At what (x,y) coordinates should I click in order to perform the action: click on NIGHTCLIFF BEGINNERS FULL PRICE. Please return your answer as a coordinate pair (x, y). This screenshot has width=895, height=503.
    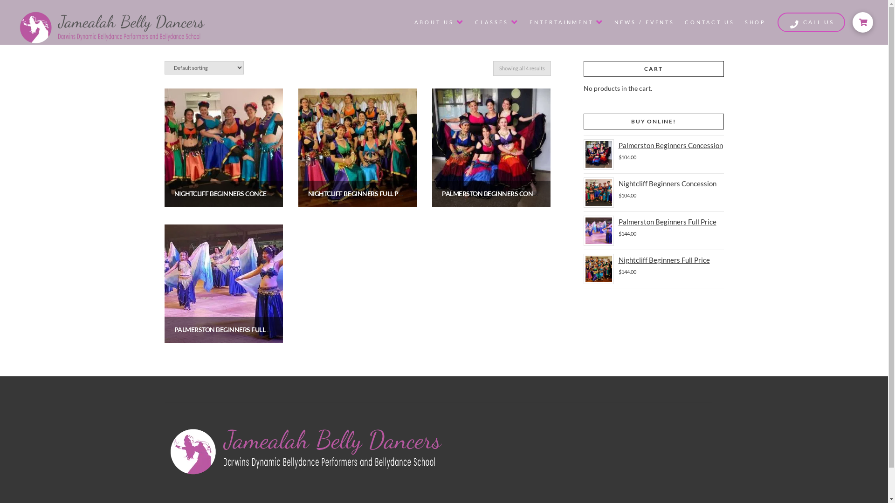
    Looking at the image, I should click on (360, 194).